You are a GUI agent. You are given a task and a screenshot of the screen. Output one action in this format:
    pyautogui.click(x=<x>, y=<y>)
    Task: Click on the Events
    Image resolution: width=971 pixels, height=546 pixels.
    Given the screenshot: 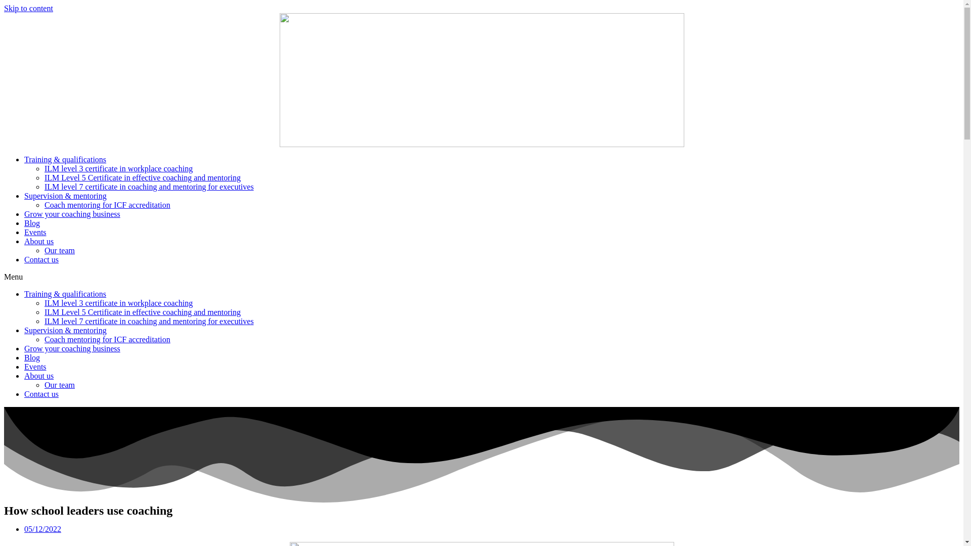 What is the action you would take?
    pyautogui.click(x=35, y=232)
    